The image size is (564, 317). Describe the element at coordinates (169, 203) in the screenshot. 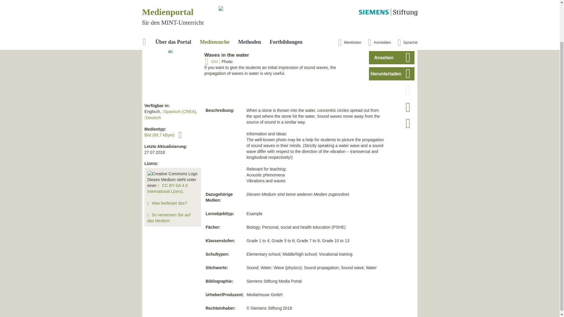

I see `Was bedeutet das?` at that location.